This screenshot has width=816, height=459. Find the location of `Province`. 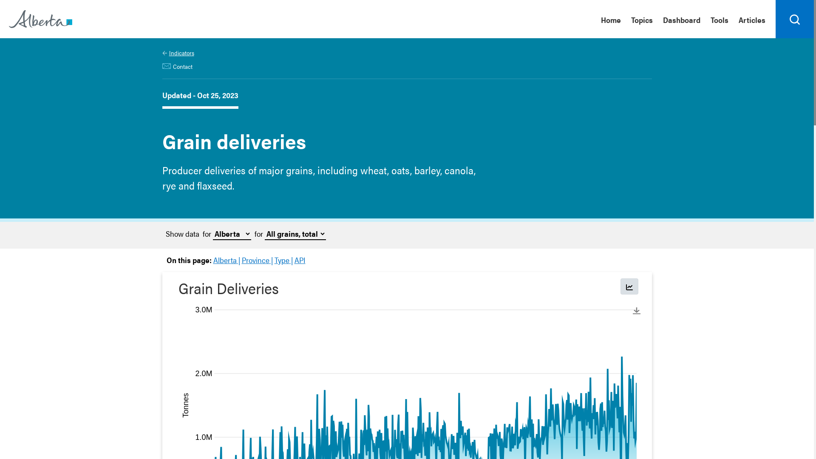

Province is located at coordinates (257, 260).